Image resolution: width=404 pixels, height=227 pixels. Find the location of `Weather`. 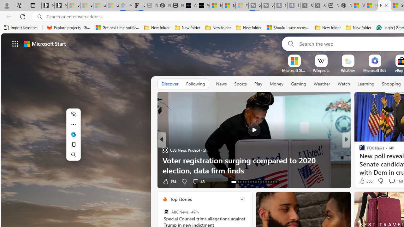

Weather is located at coordinates (322, 84).